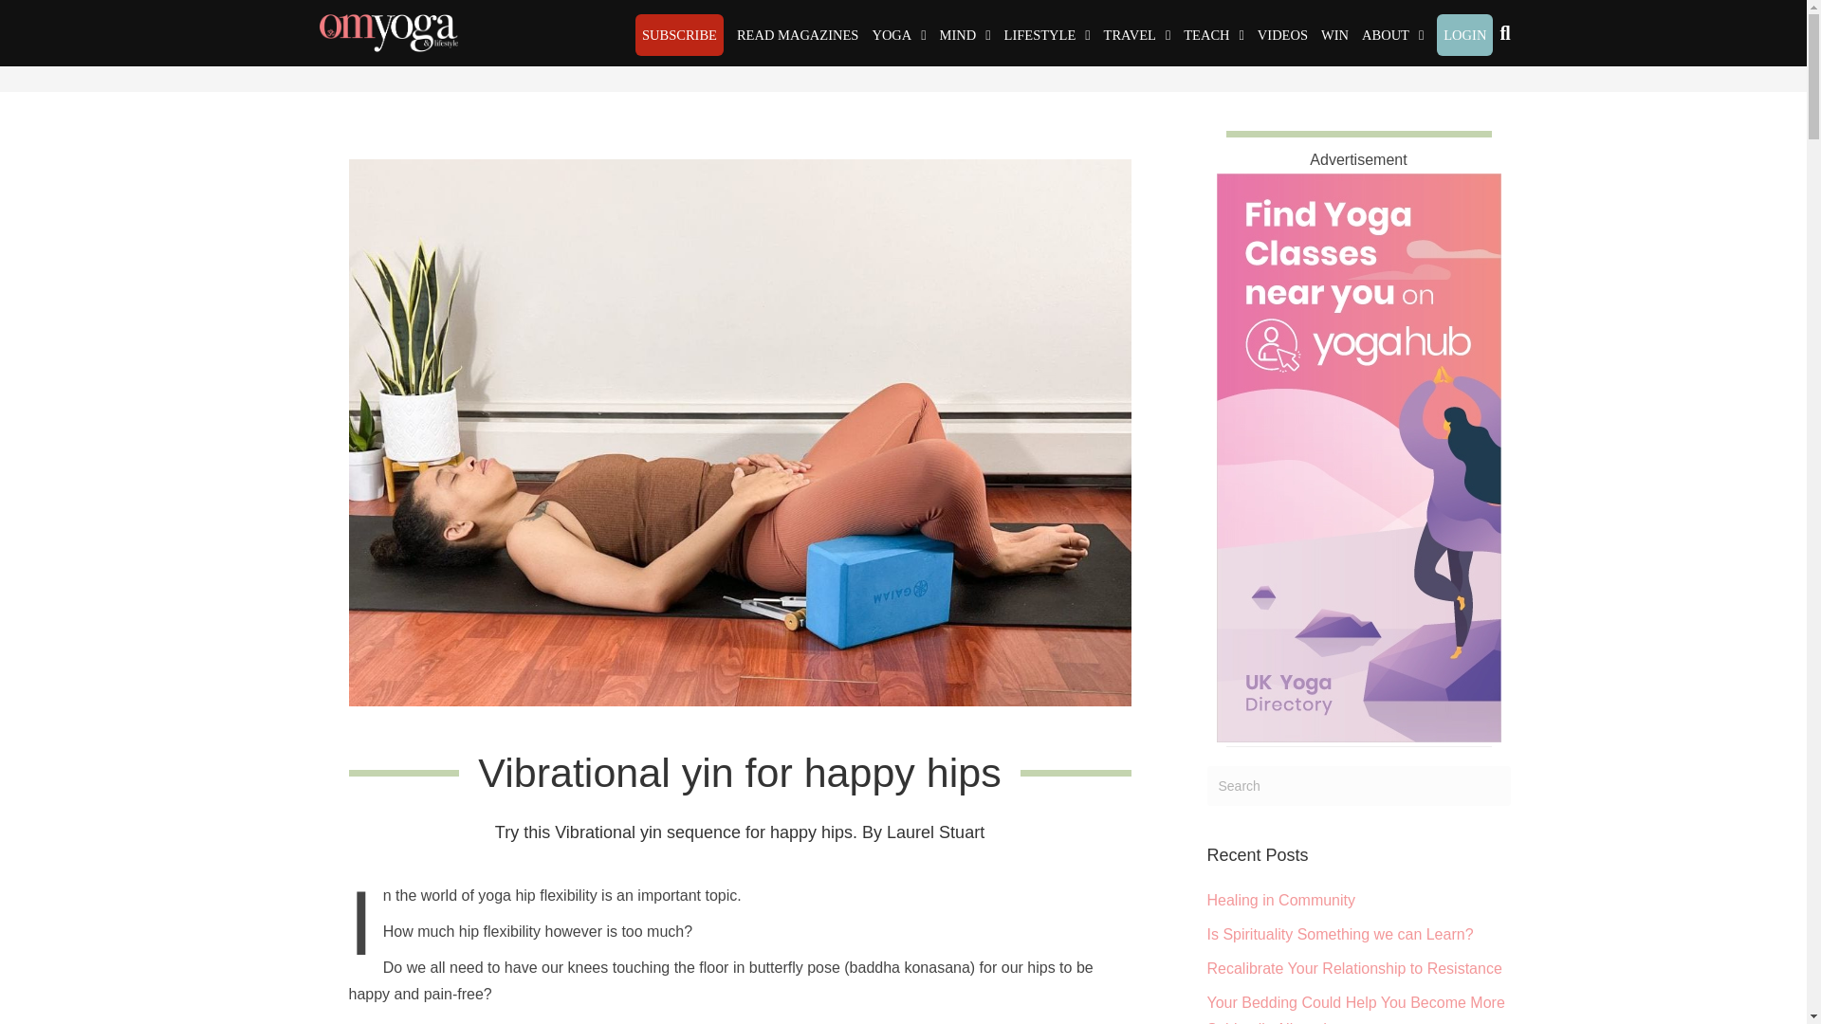  Describe the element at coordinates (1464, 35) in the screenshot. I see `LOGIN` at that location.